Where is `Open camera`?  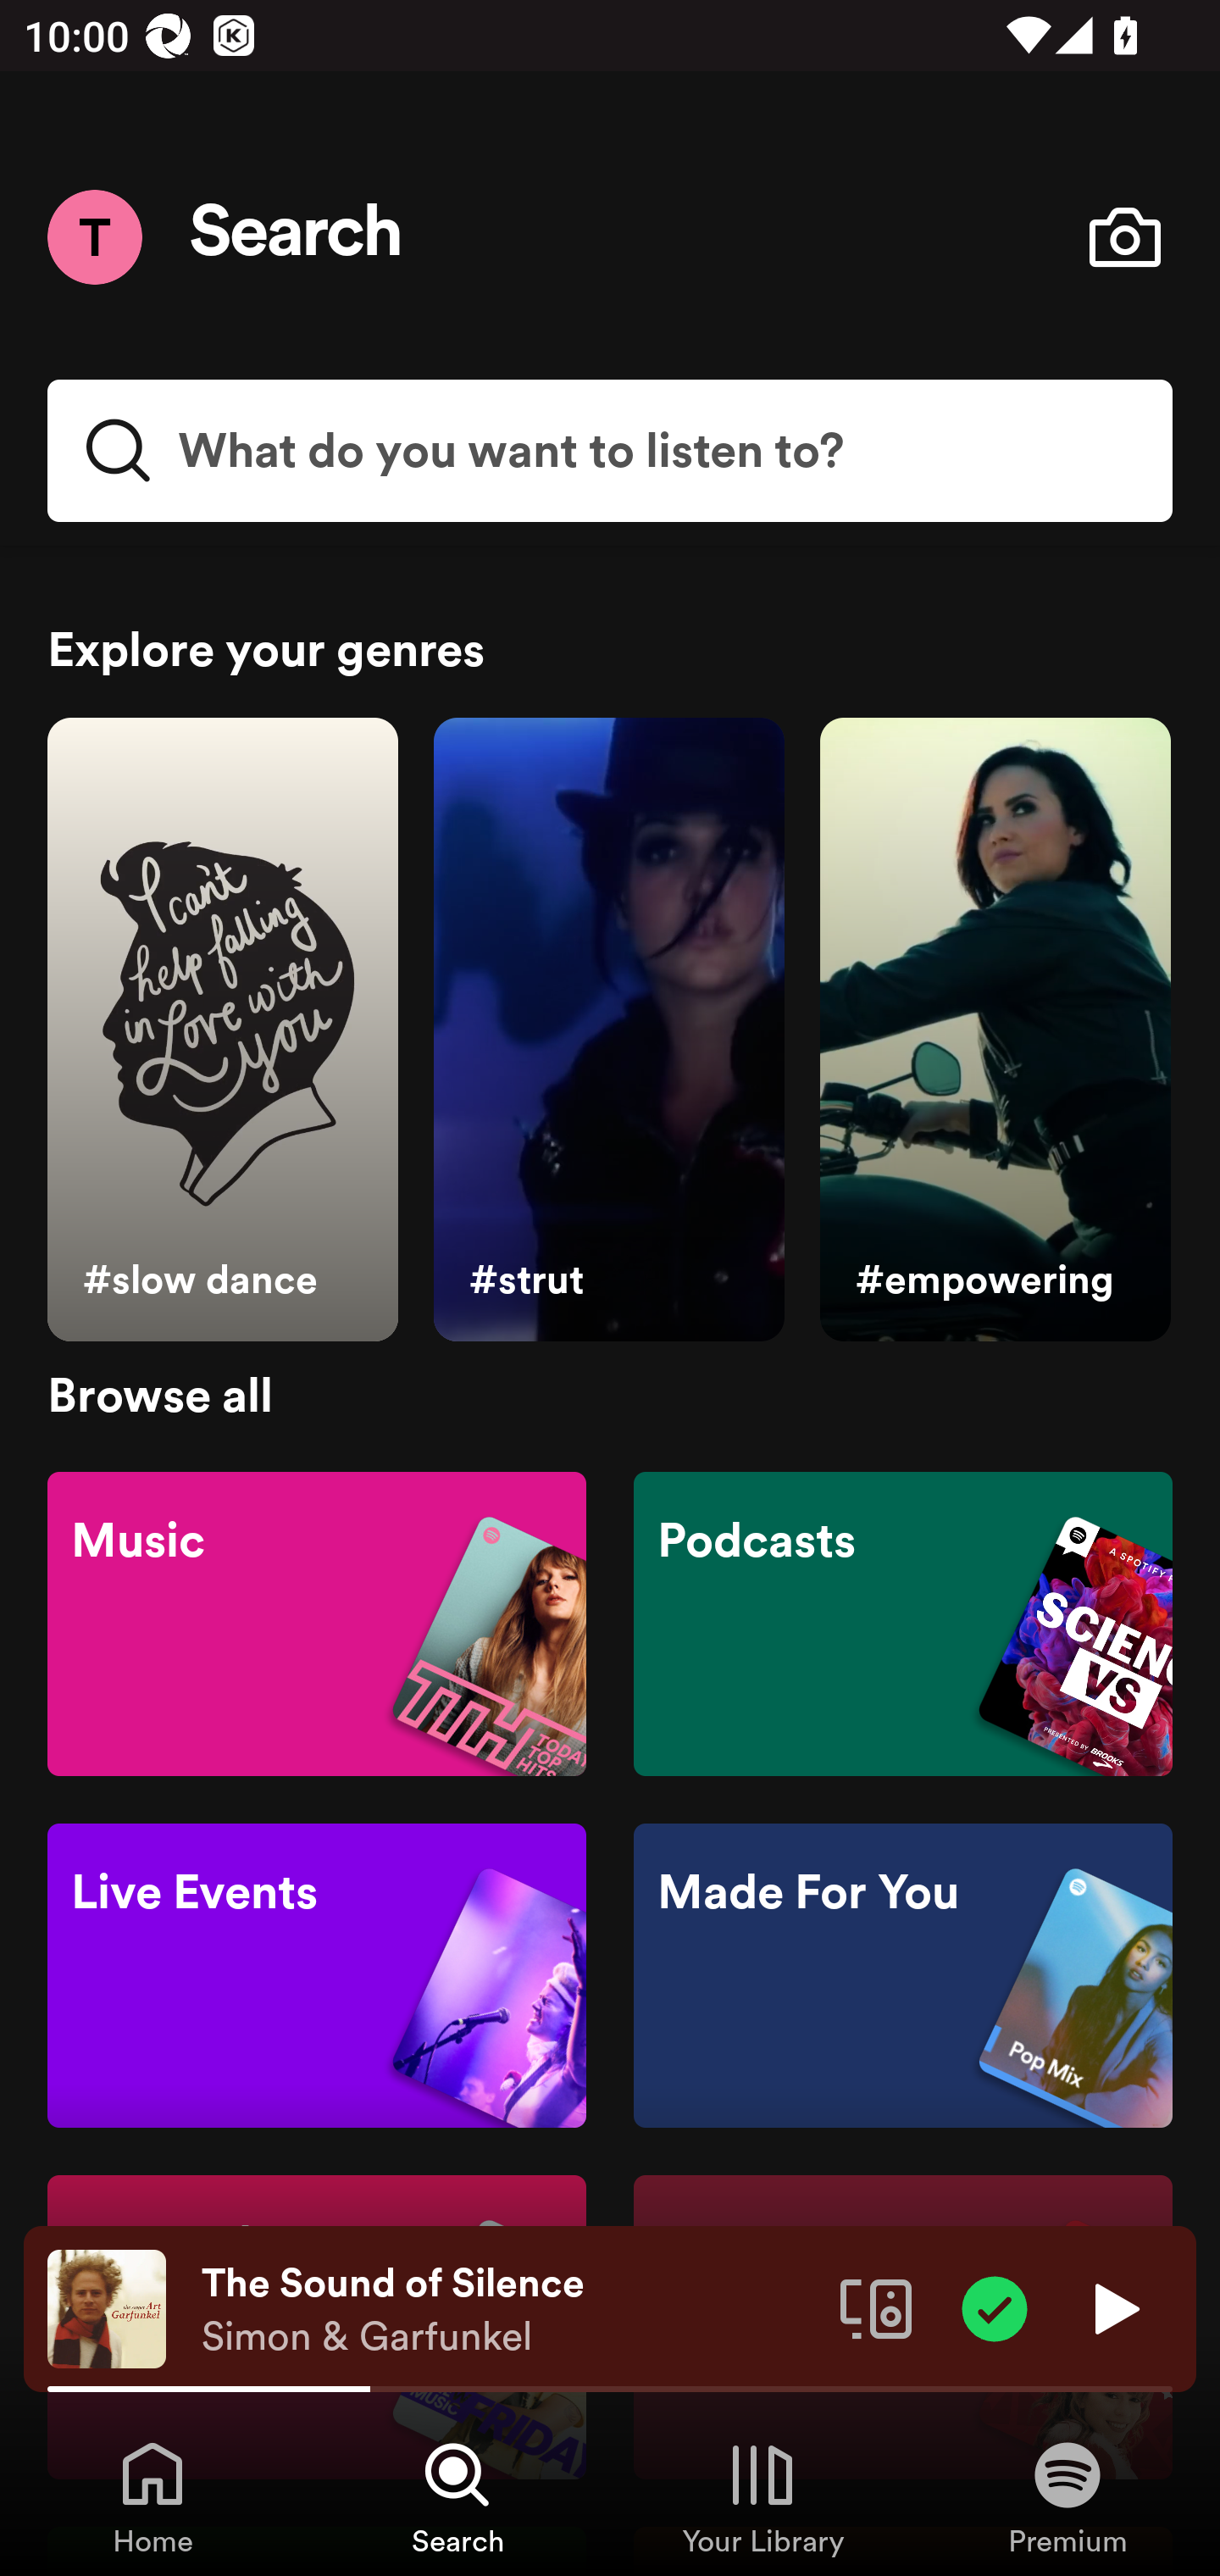 Open camera is located at coordinates (1124, 237).